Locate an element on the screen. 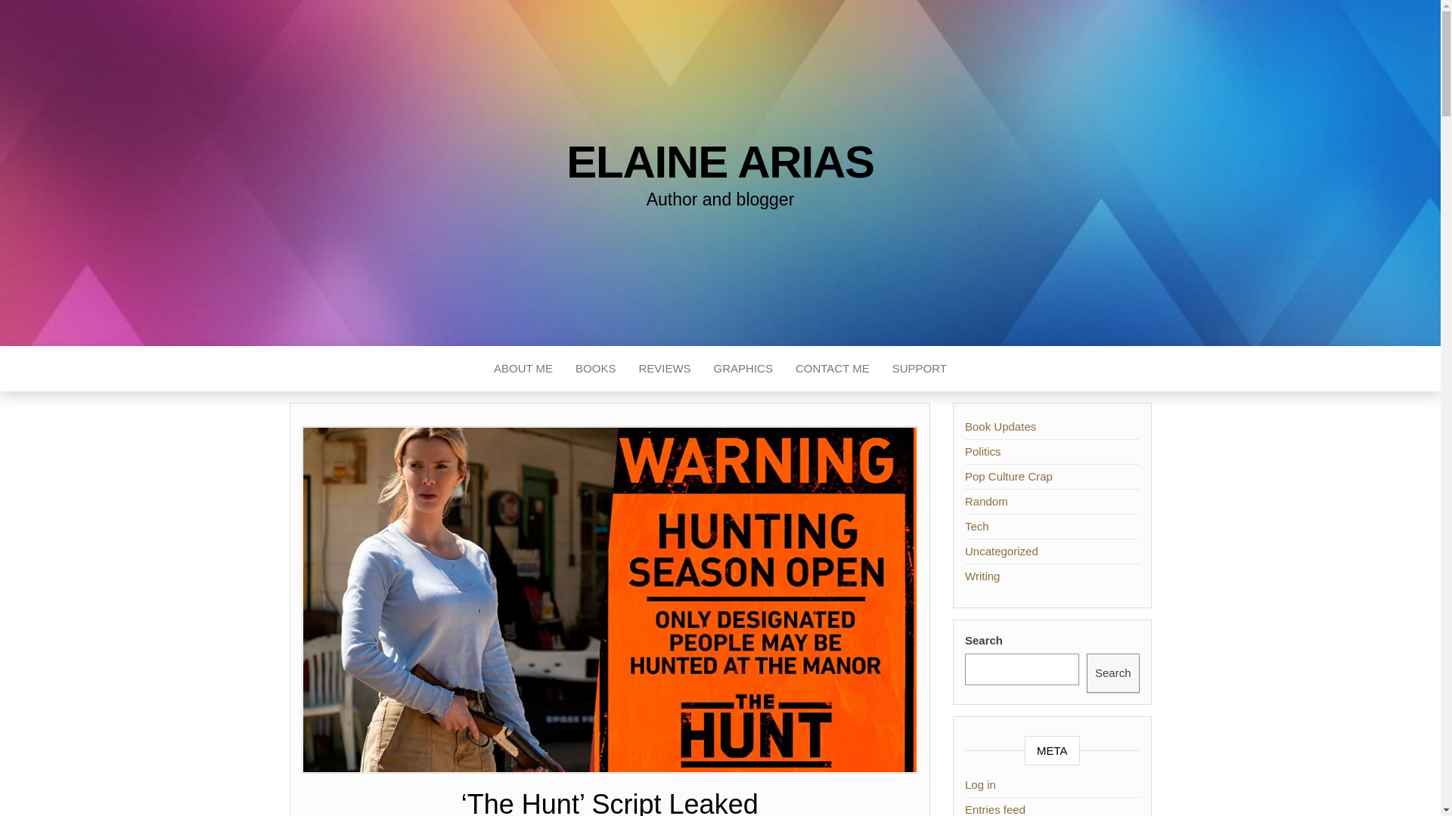  ABOUT ME is located at coordinates (523, 369).